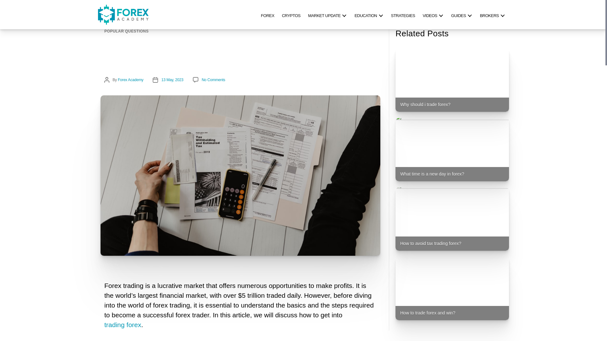 Image resolution: width=607 pixels, height=341 pixels. Describe the element at coordinates (328, 15) in the screenshot. I see `MARKET UPDATE` at that location.